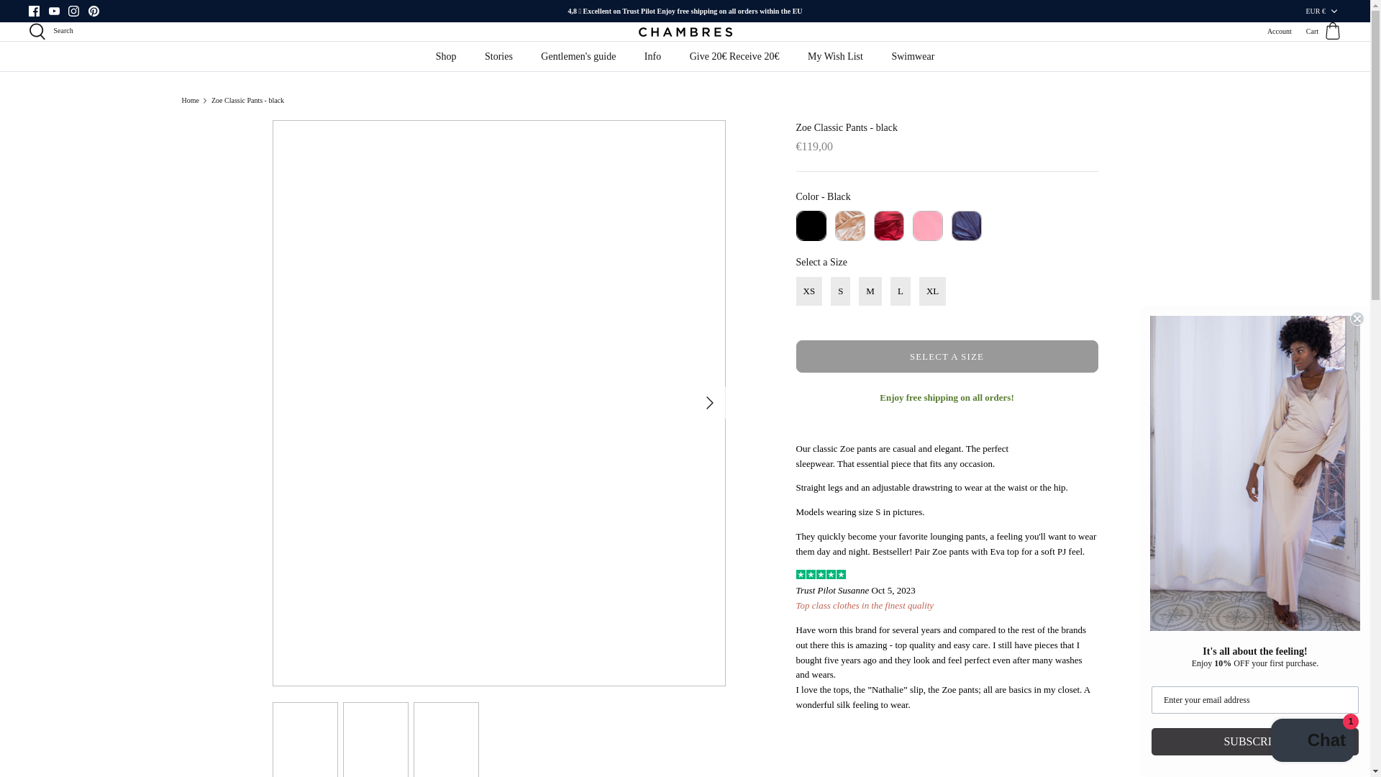 This screenshot has height=777, width=1381. Describe the element at coordinates (854, 590) in the screenshot. I see `Thursday, October 5, 2023 at 08:33:25 AM` at that location.